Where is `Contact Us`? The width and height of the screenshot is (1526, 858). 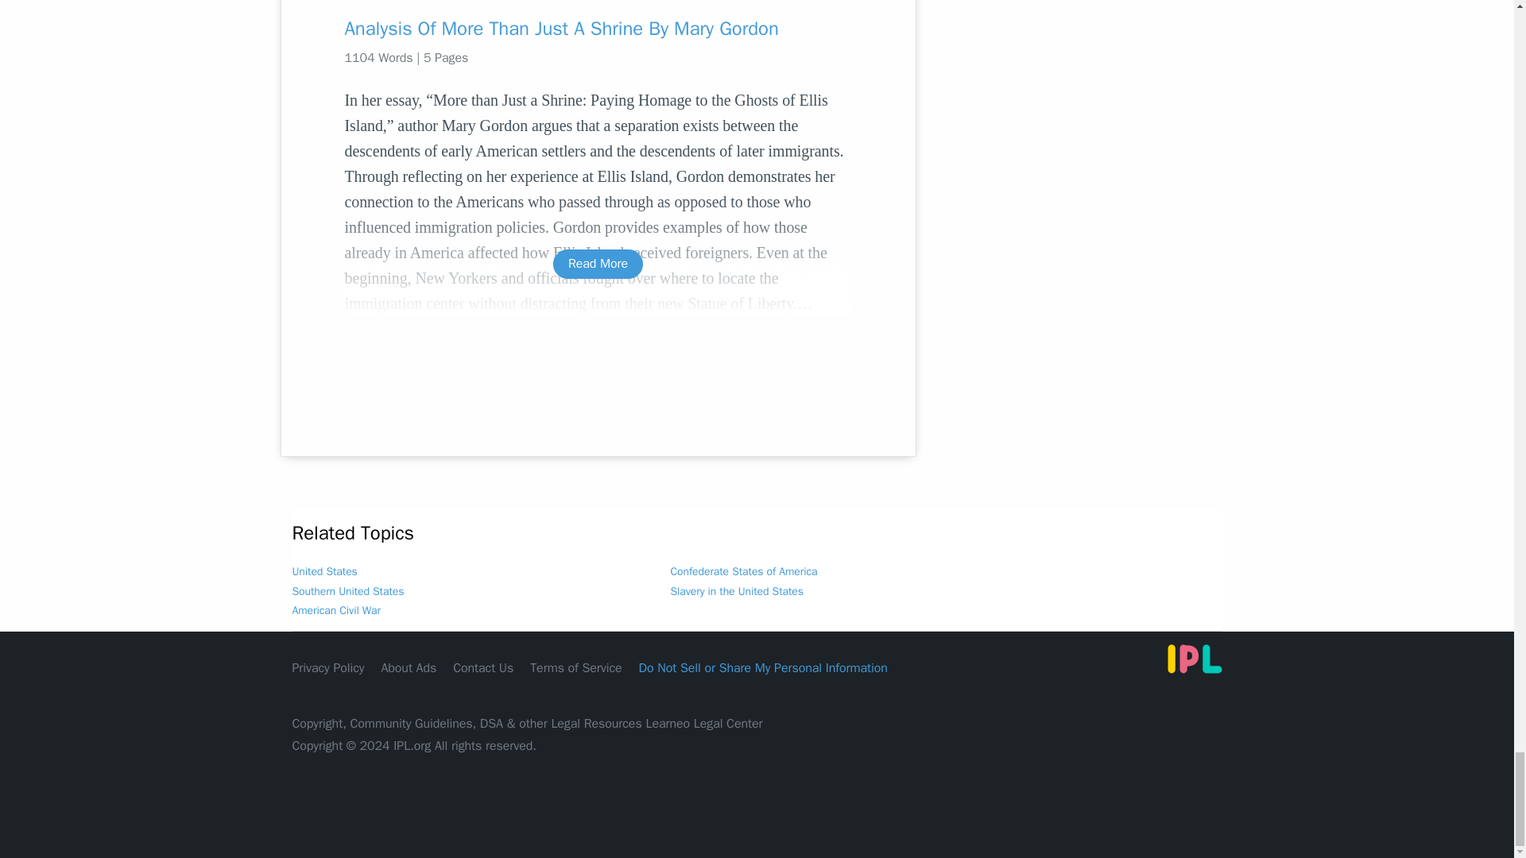
Contact Us is located at coordinates (483, 667).